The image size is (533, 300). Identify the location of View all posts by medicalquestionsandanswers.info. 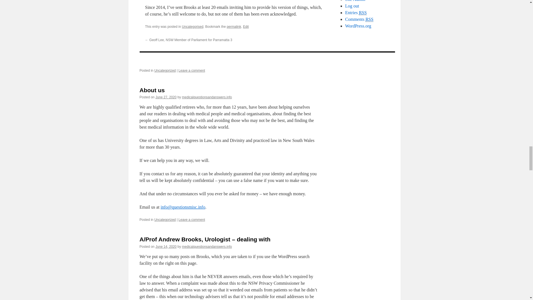
(207, 97).